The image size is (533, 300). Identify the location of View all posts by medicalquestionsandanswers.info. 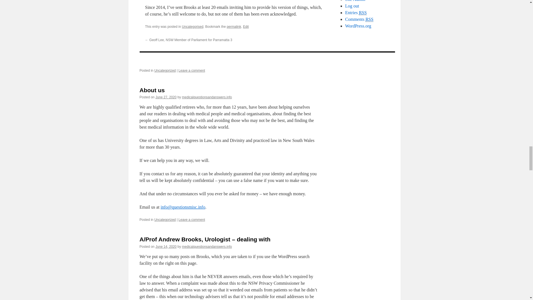
(207, 97).